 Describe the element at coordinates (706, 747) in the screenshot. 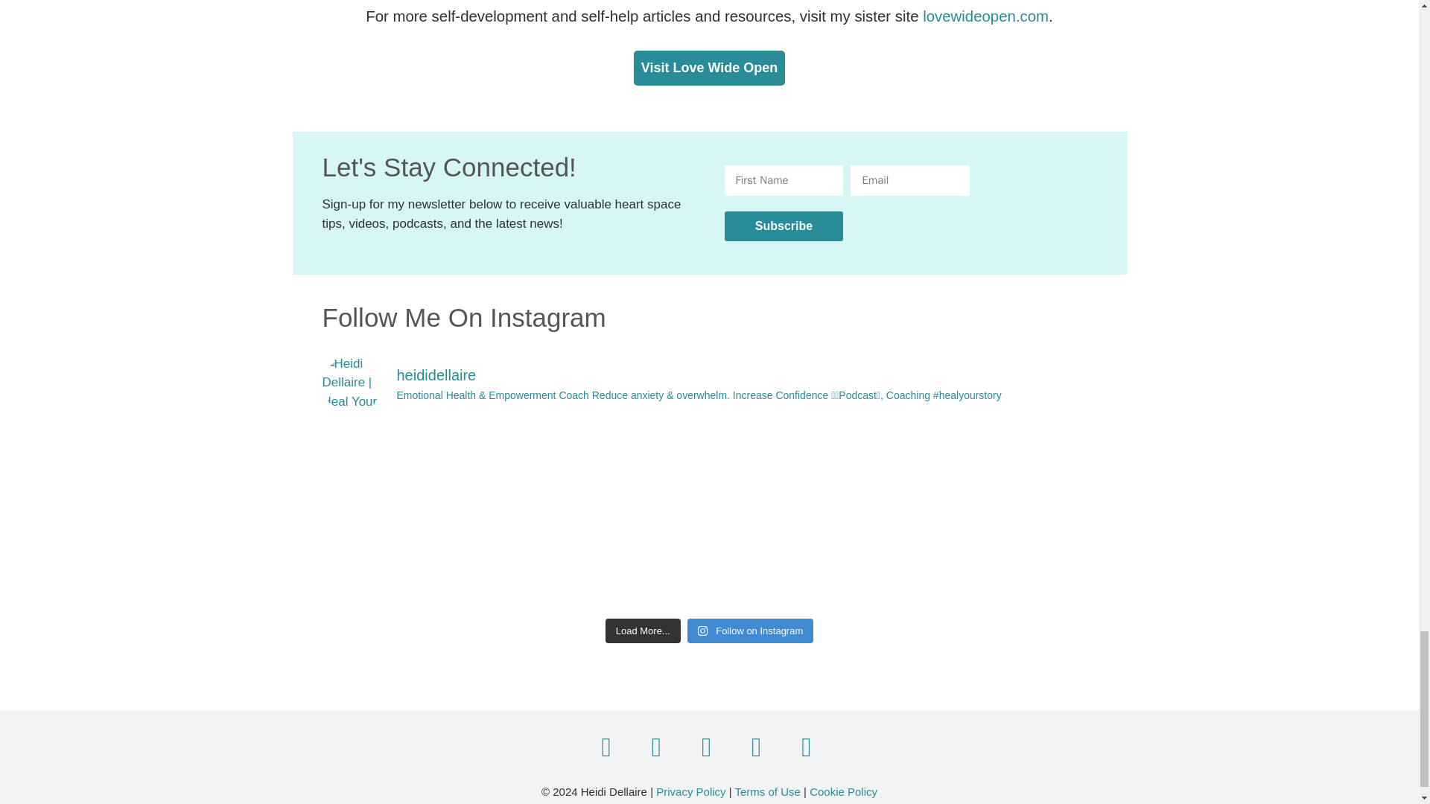

I see `Instagram` at that location.